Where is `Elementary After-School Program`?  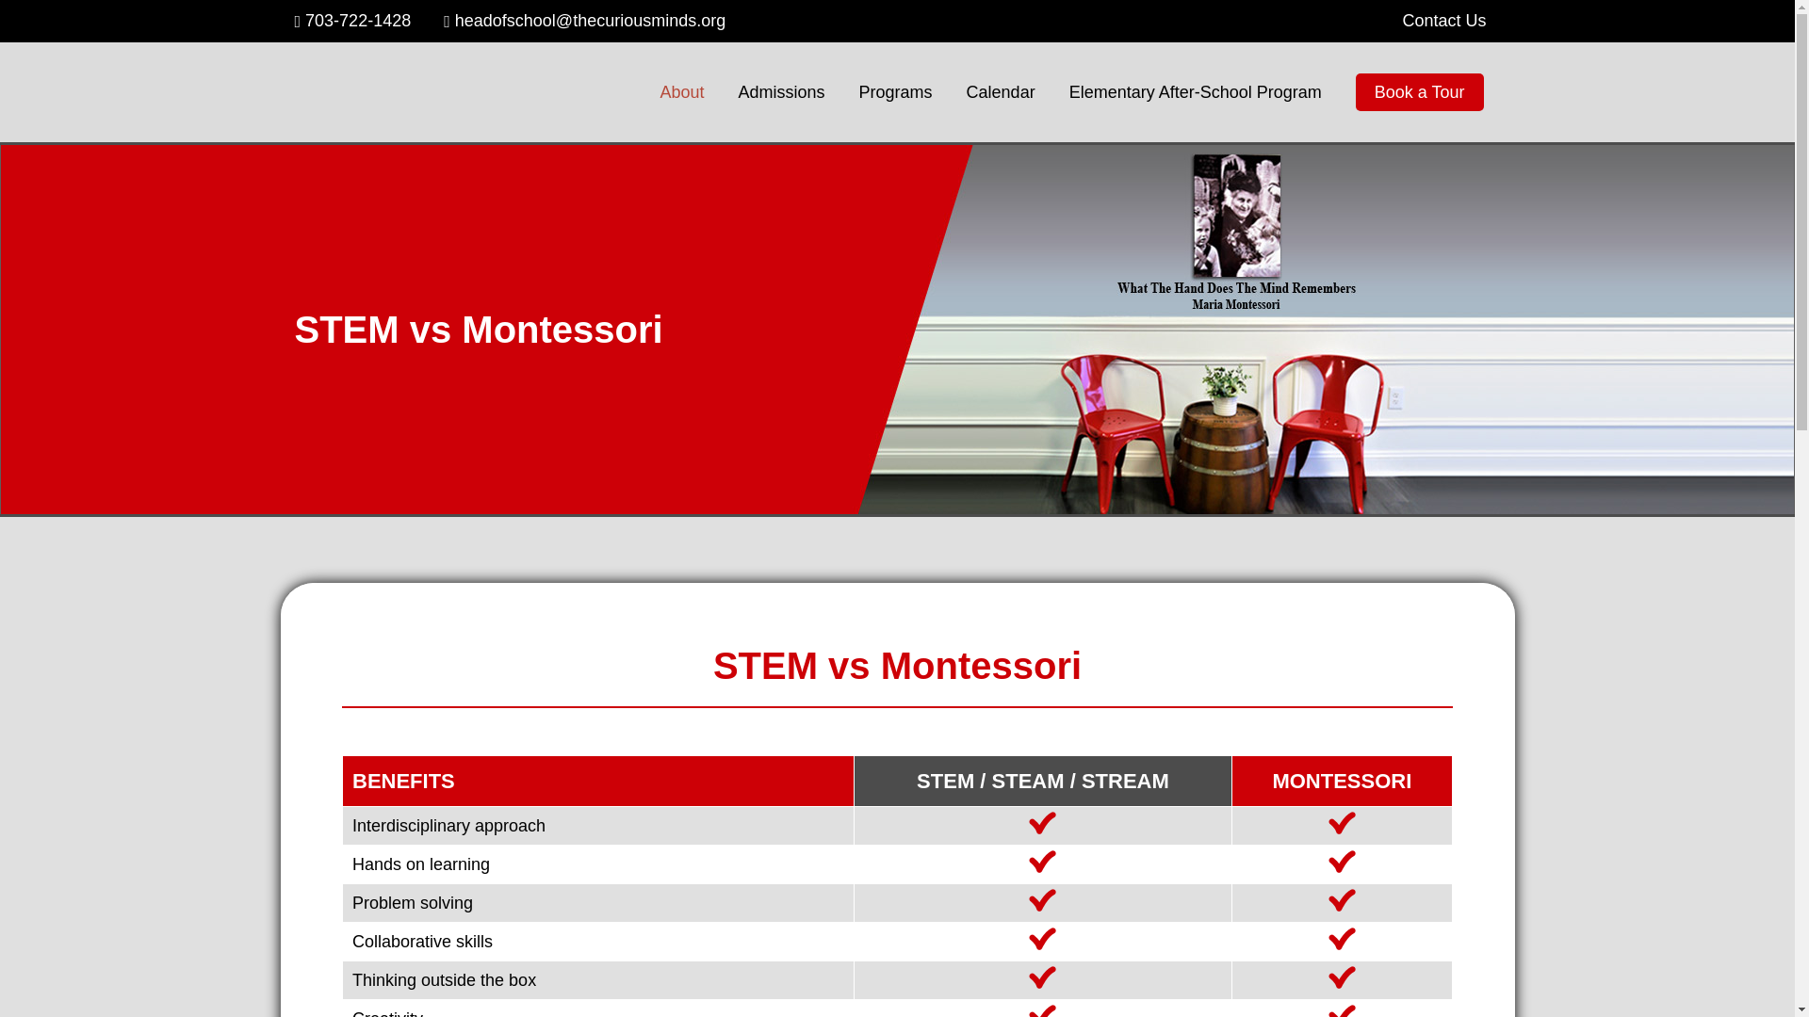 Elementary After-School Program is located at coordinates (1195, 92).